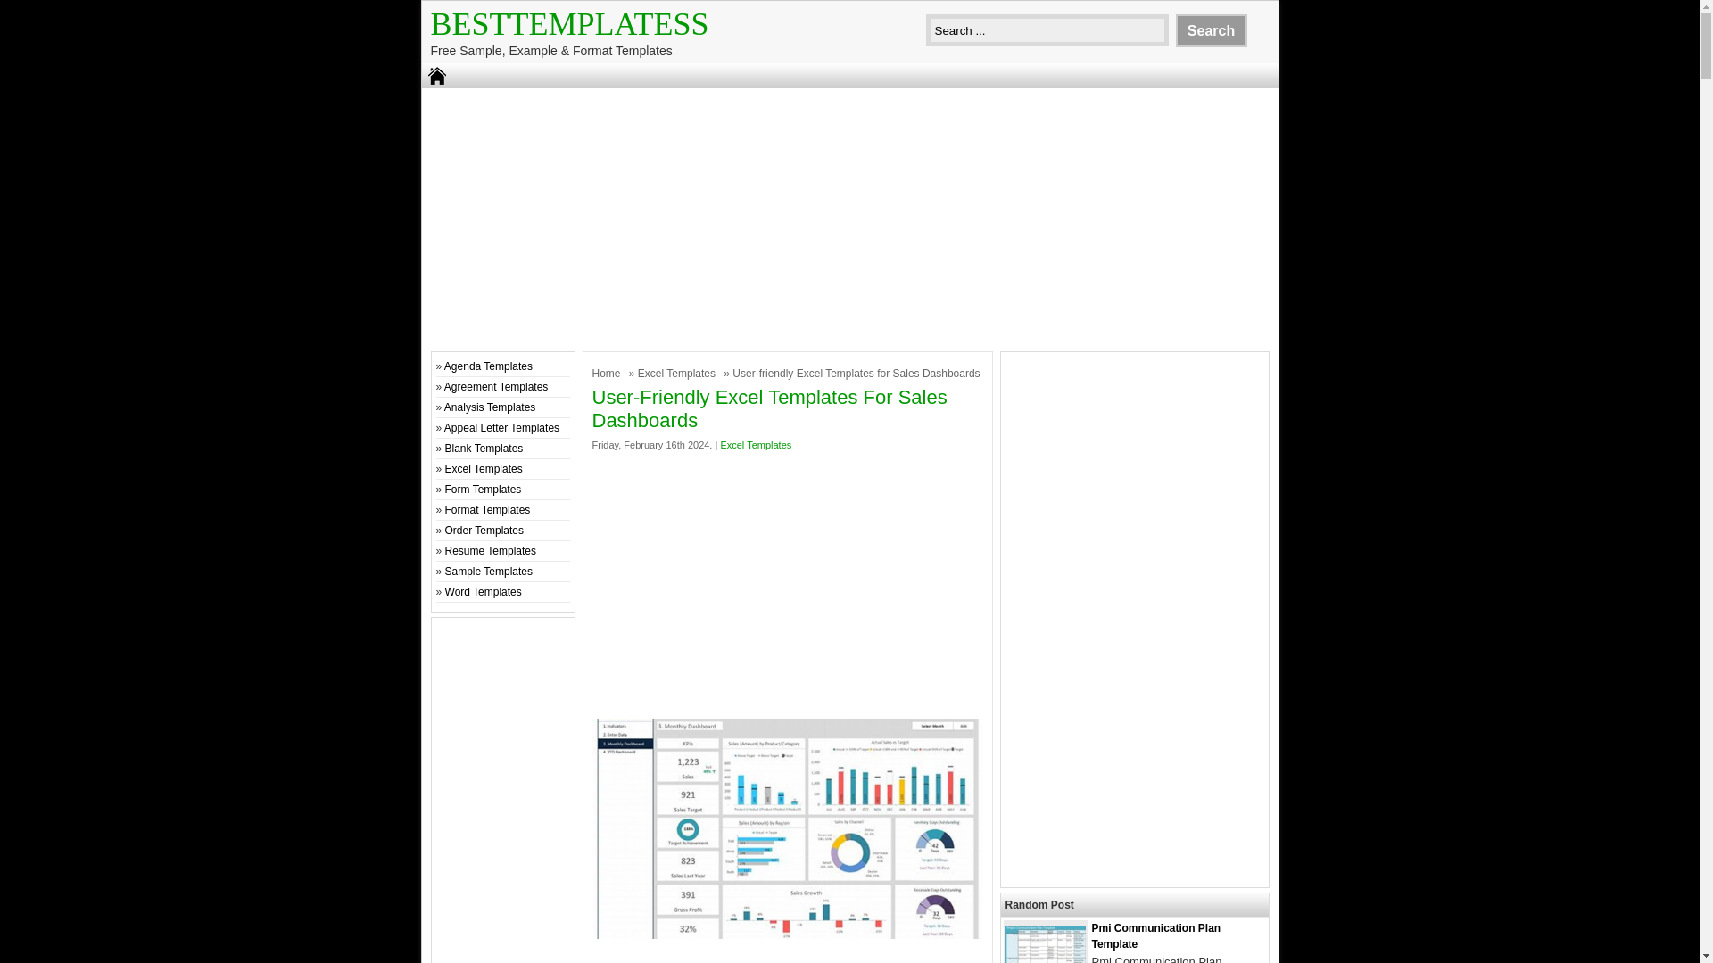  I want to click on Search ... , so click(1047, 30).